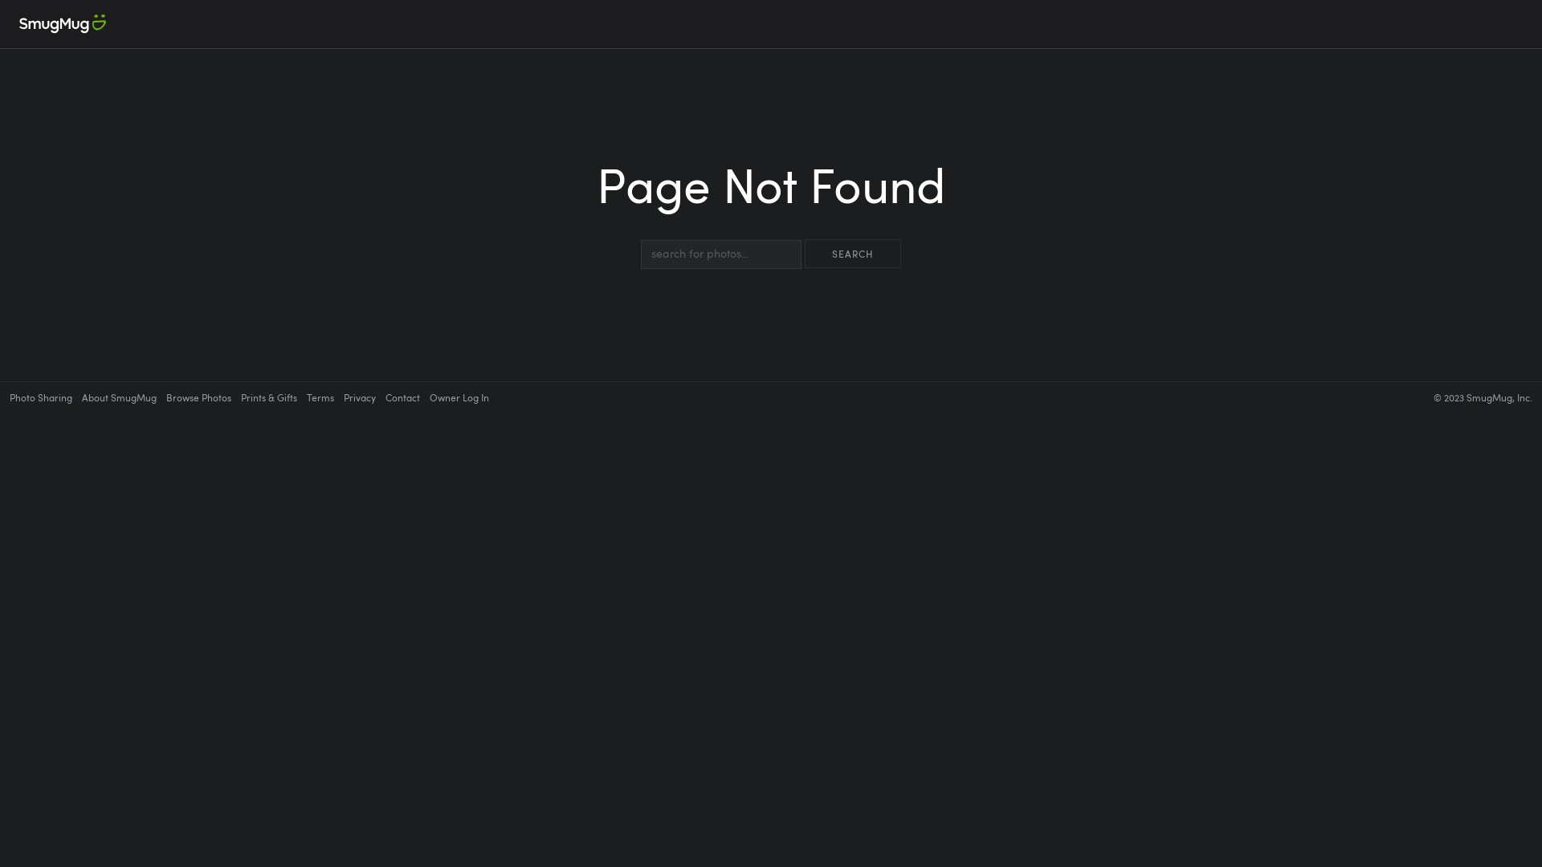  What do you see at coordinates (320, 397) in the screenshot?
I see `Terms` at bounding box center [320, 397].